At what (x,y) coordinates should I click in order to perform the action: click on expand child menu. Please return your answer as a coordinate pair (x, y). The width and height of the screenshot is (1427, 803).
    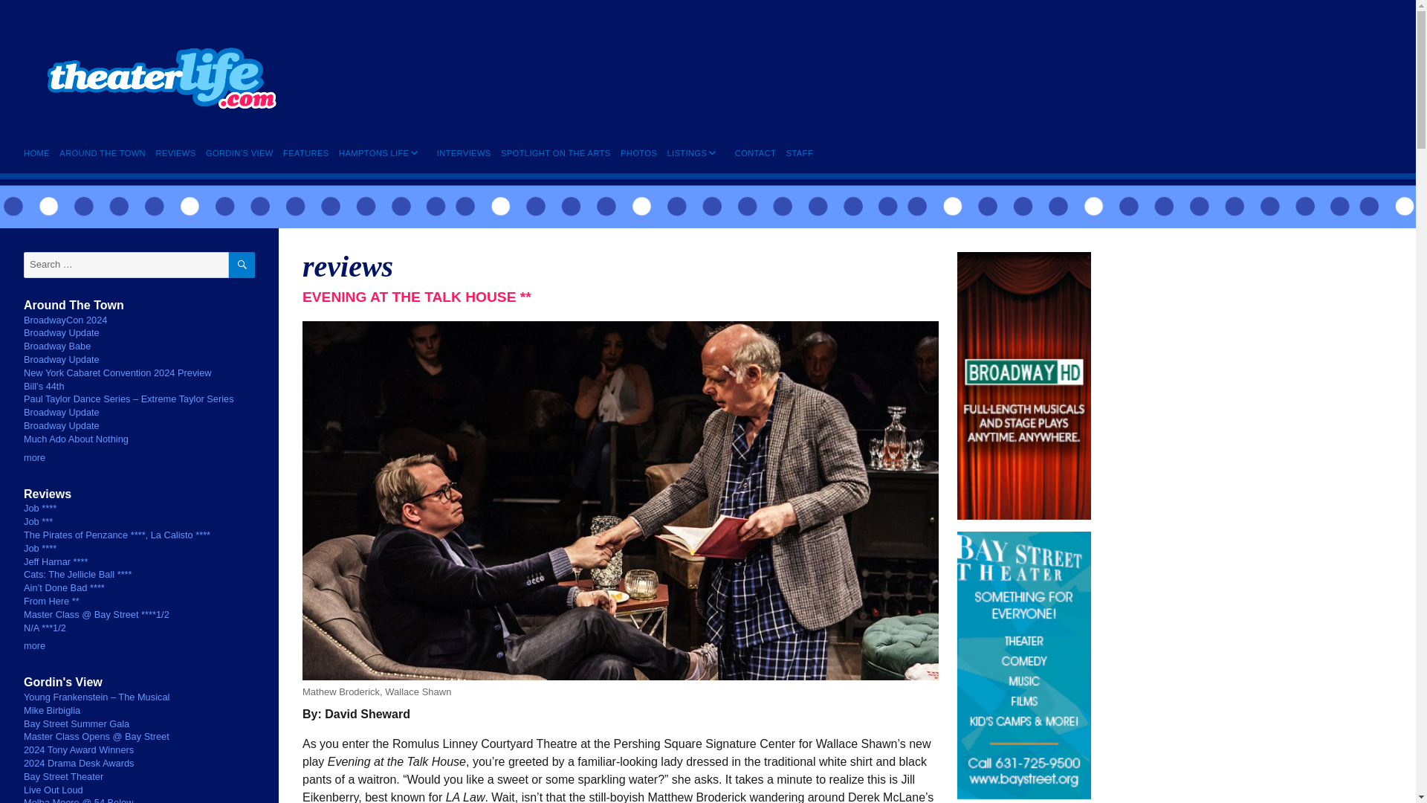
    Looking at the image, I should click on (414, 163).